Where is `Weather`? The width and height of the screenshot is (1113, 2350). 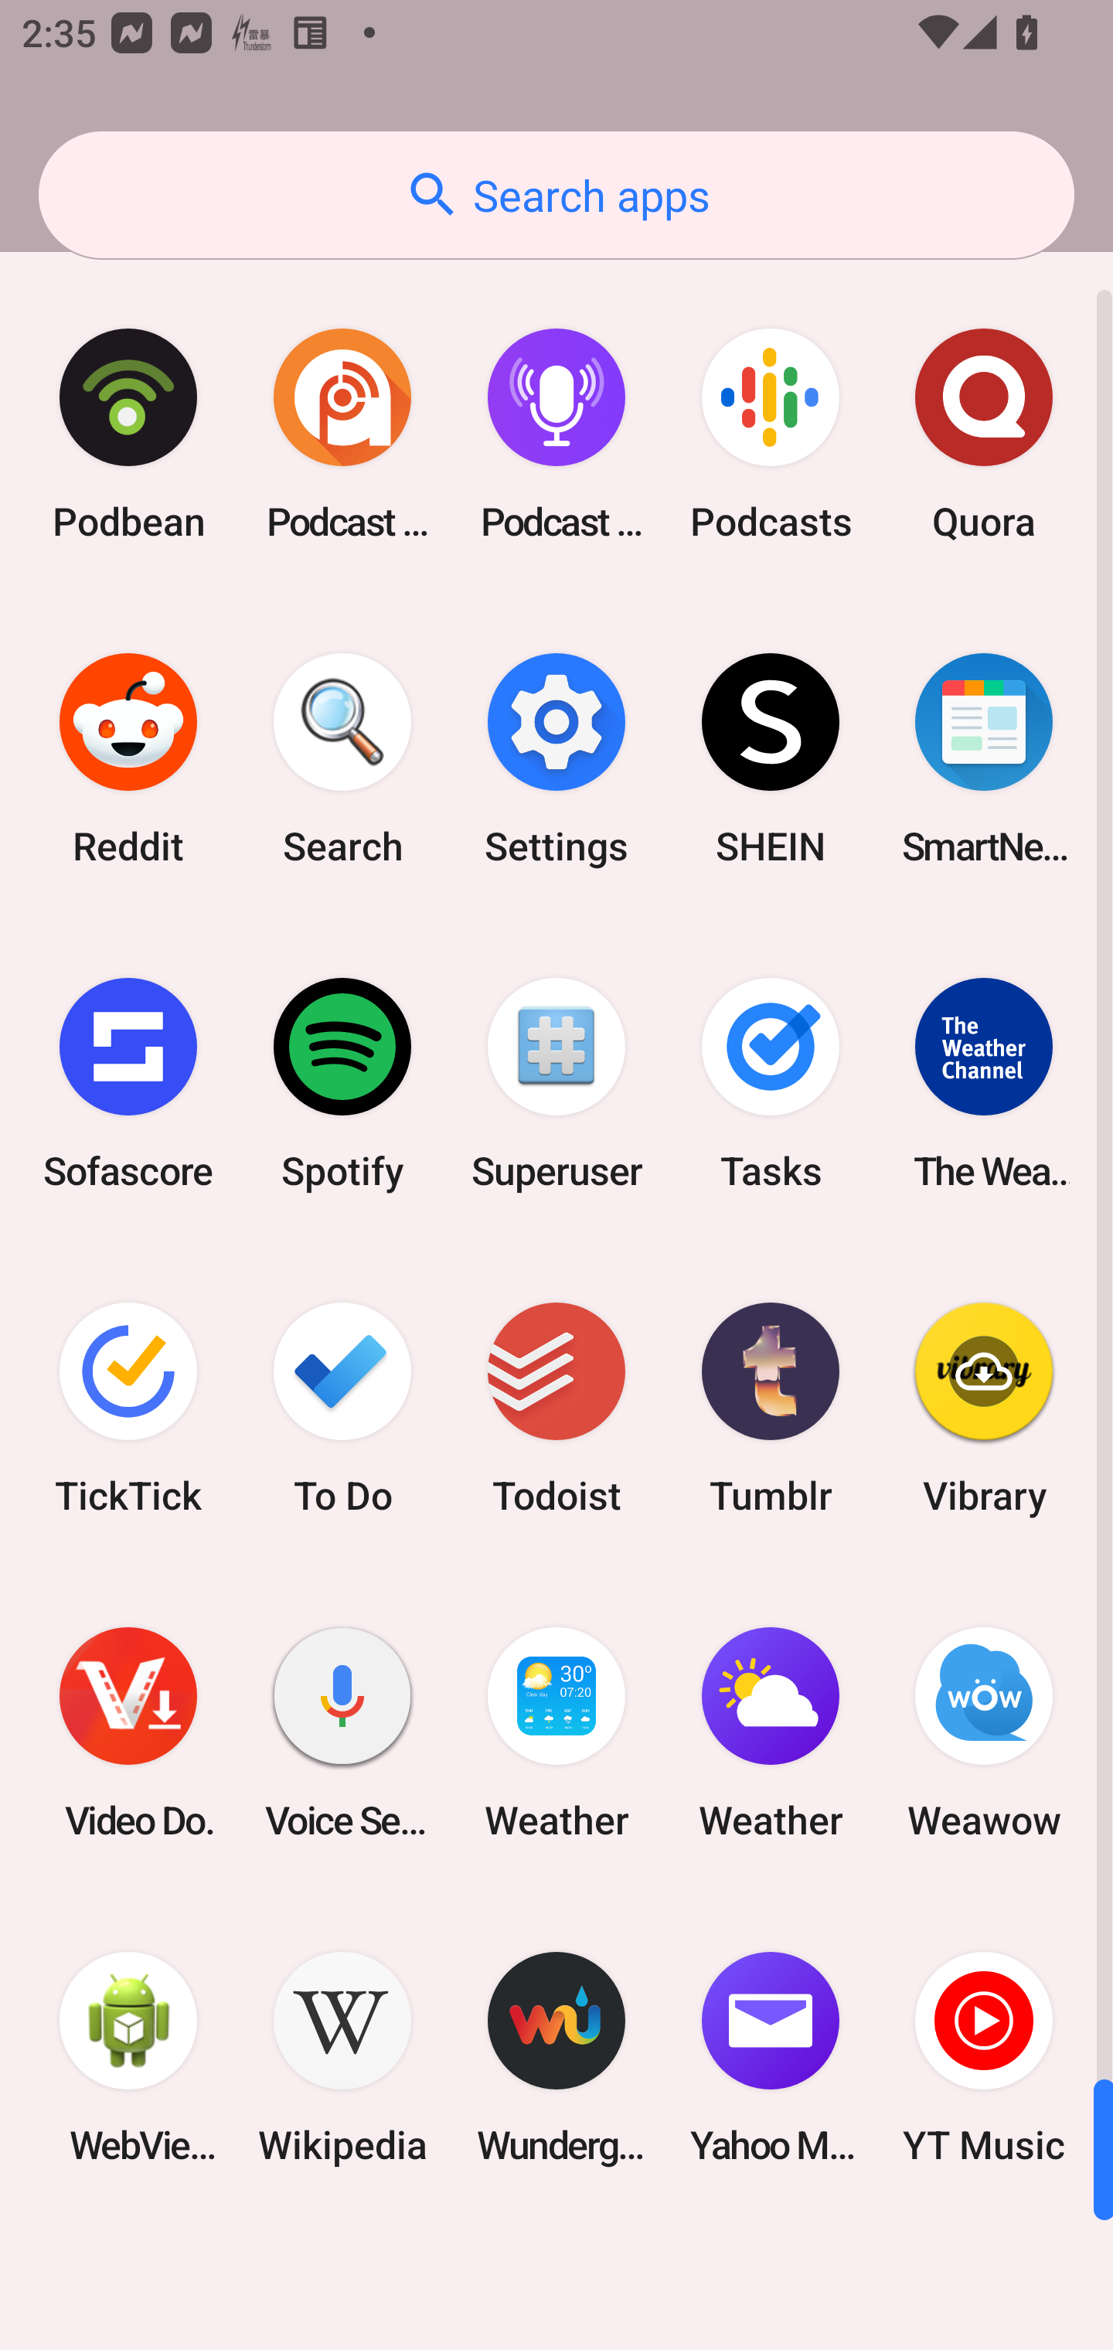 Weather is located at coordinates (556, 1733).